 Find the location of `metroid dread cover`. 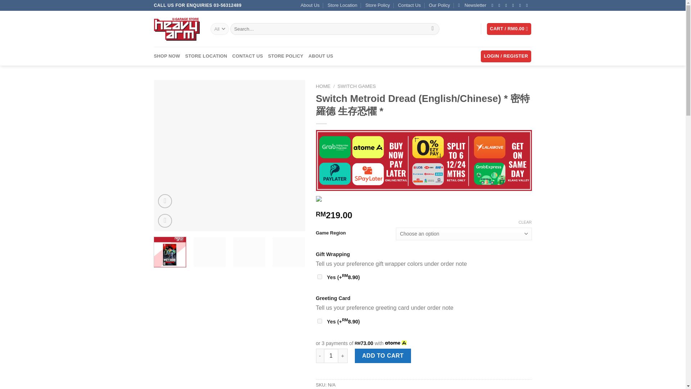

metroid dread cover is located at coordinates (230, 156).